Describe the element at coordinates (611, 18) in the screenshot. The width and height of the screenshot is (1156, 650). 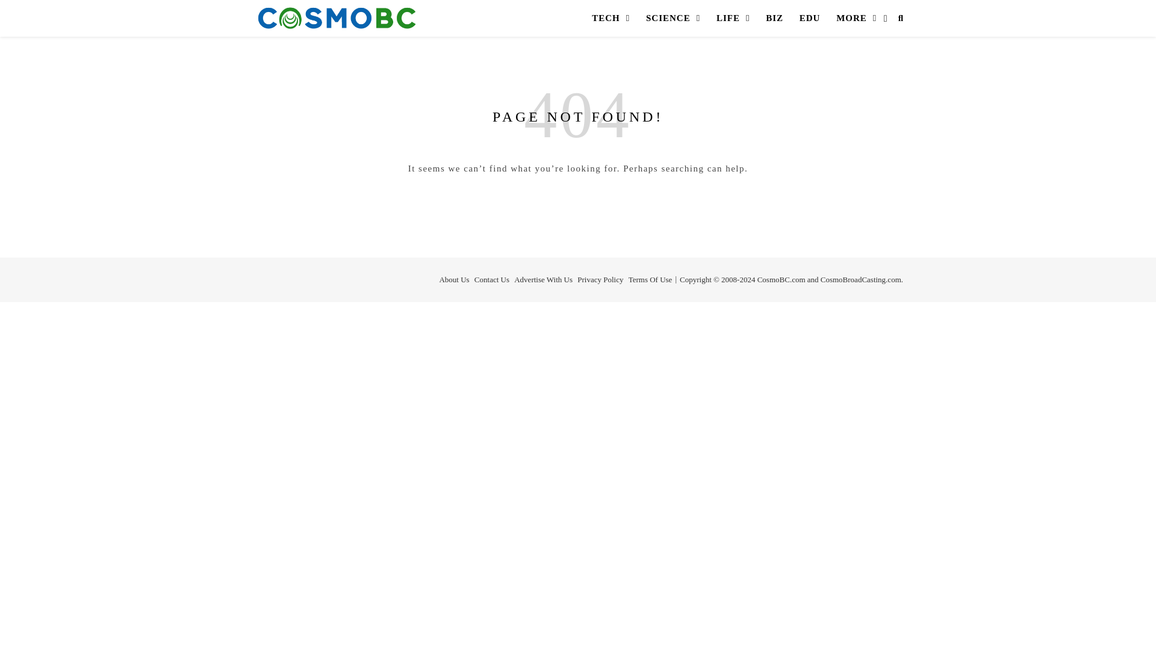
I see `TECH` at that location.